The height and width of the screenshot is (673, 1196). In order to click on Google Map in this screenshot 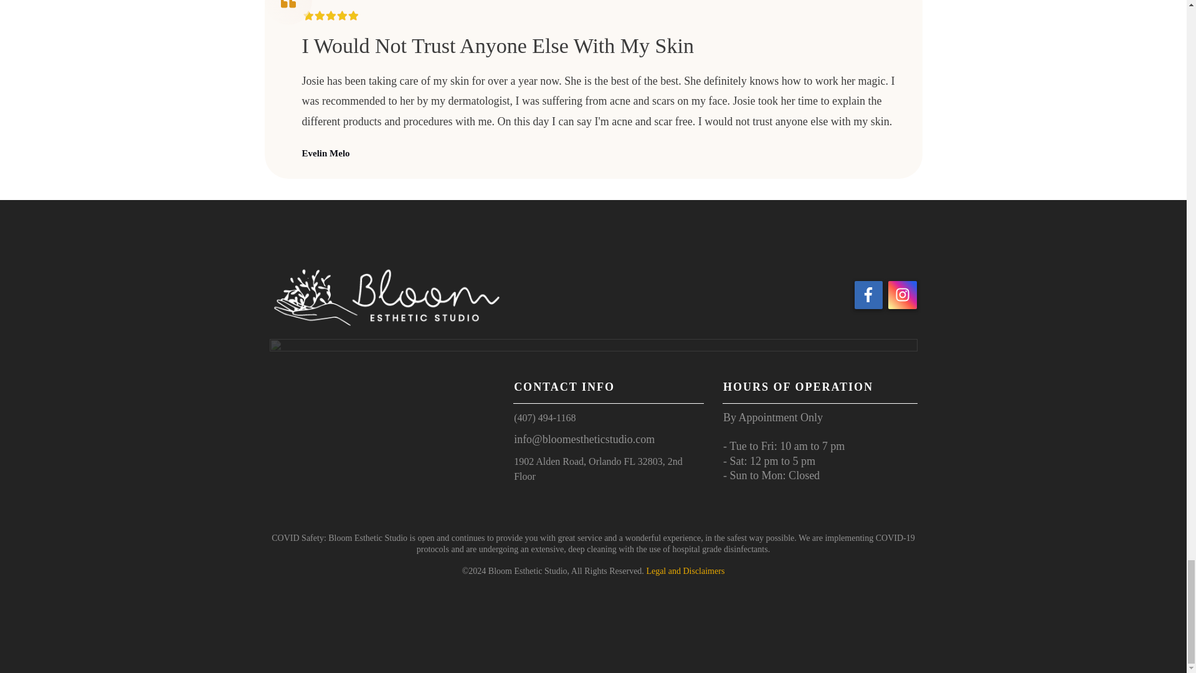, I will do `click(382, 441)`.